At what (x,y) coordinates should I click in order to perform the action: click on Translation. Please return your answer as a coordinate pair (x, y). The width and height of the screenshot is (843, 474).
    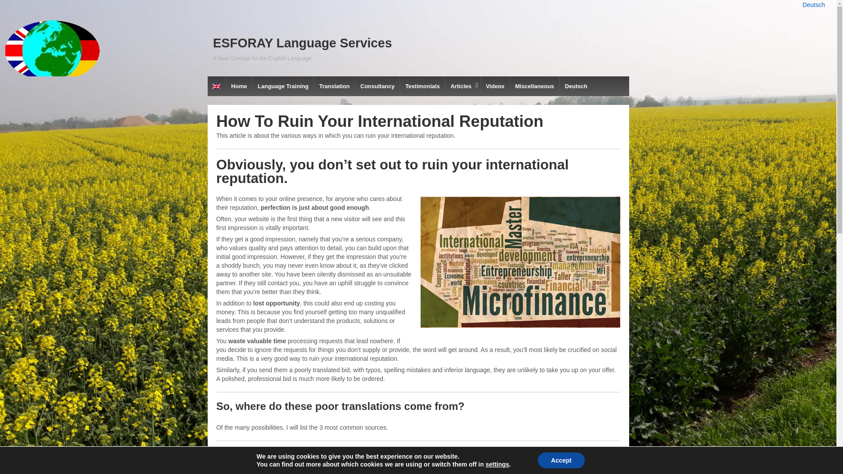
    Looking at the image, I should click on (334, 86).